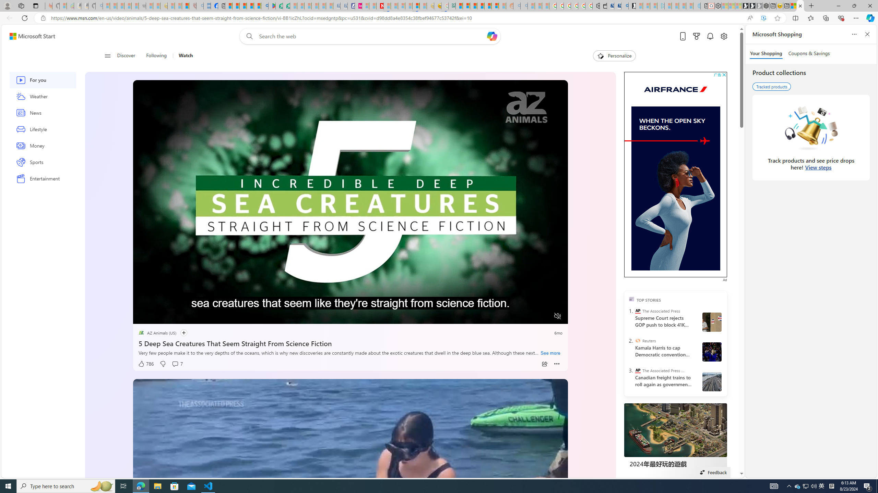 Image resolution: width=878 pixels, height=493 pixels. I want to click on Fullscreen, so click(544, 316).